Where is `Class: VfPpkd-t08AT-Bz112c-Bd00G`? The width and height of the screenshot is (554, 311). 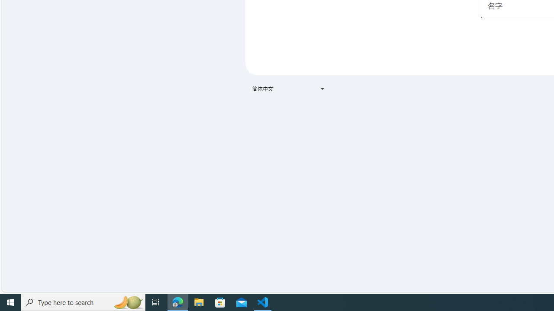 Class: VfPpkd-t08AT-Bz112c-Bd00G is located at coordinates (322, 89).